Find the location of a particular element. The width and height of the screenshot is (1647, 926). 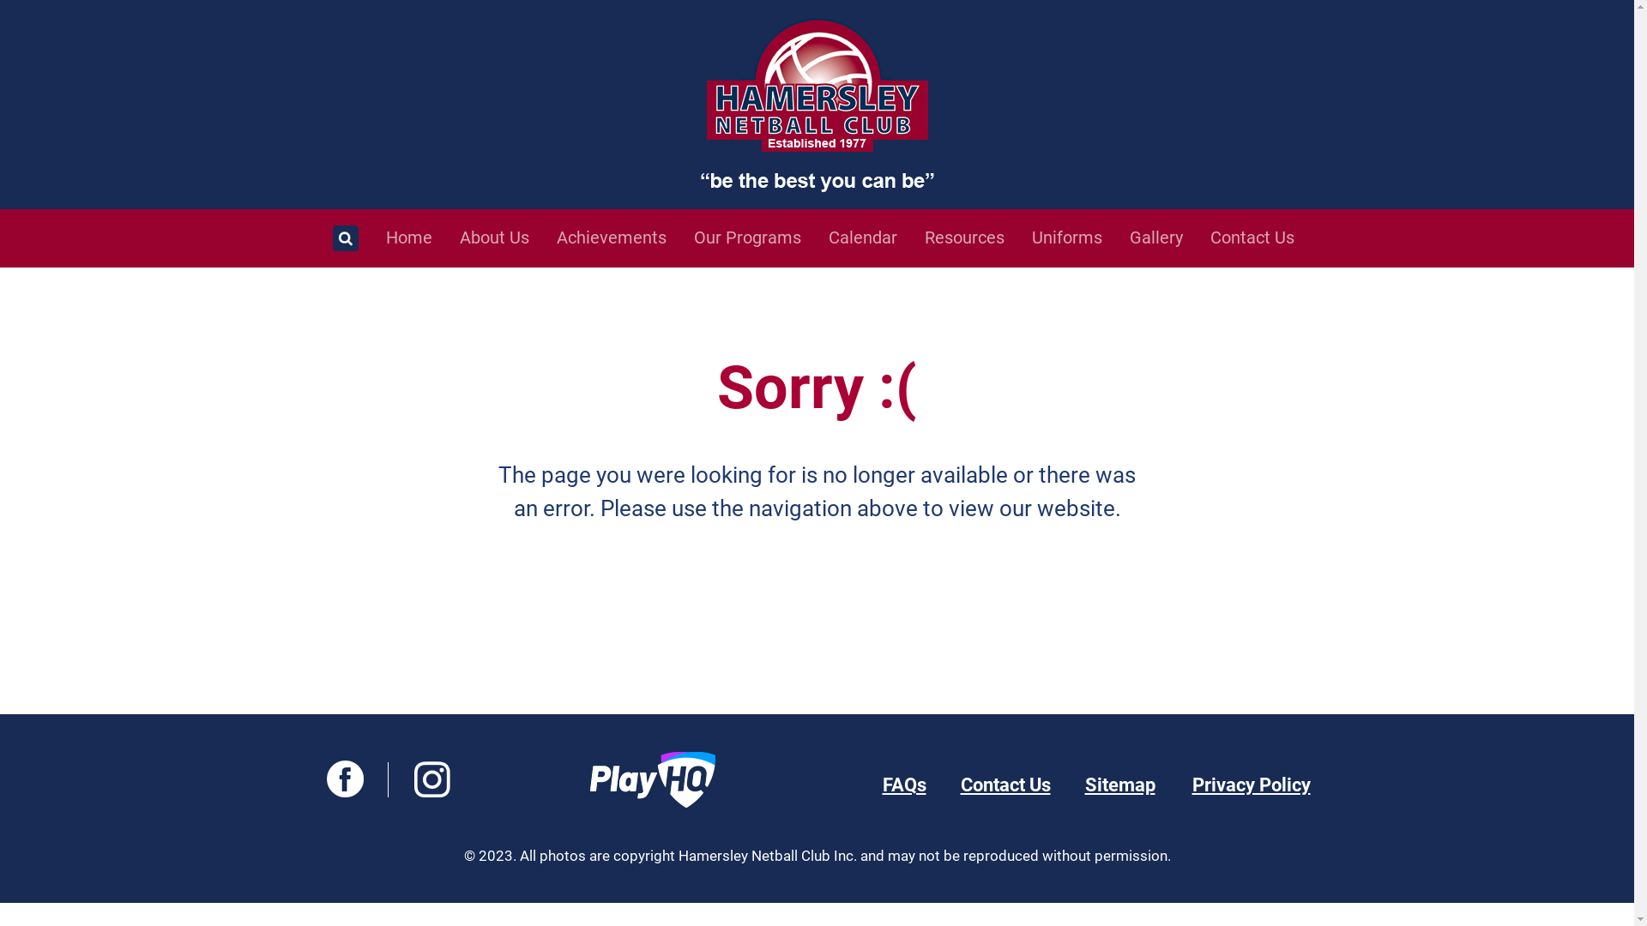

Sitemap is located at coordinates (1119, 785).